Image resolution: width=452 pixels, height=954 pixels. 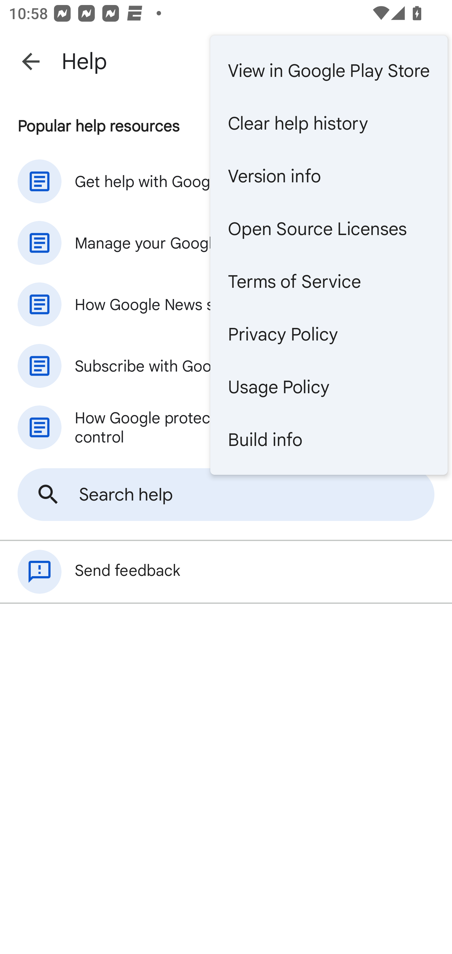 I want to click on Clear help history, so click(x=329, y=124).